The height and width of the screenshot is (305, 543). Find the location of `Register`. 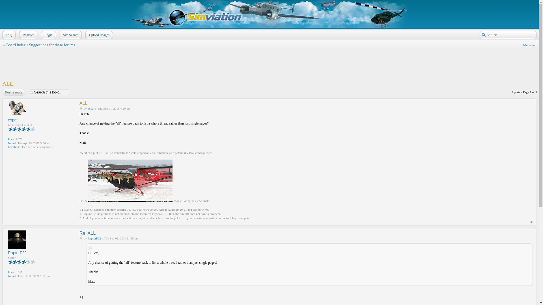

Register is located at coordinates (30, 35).